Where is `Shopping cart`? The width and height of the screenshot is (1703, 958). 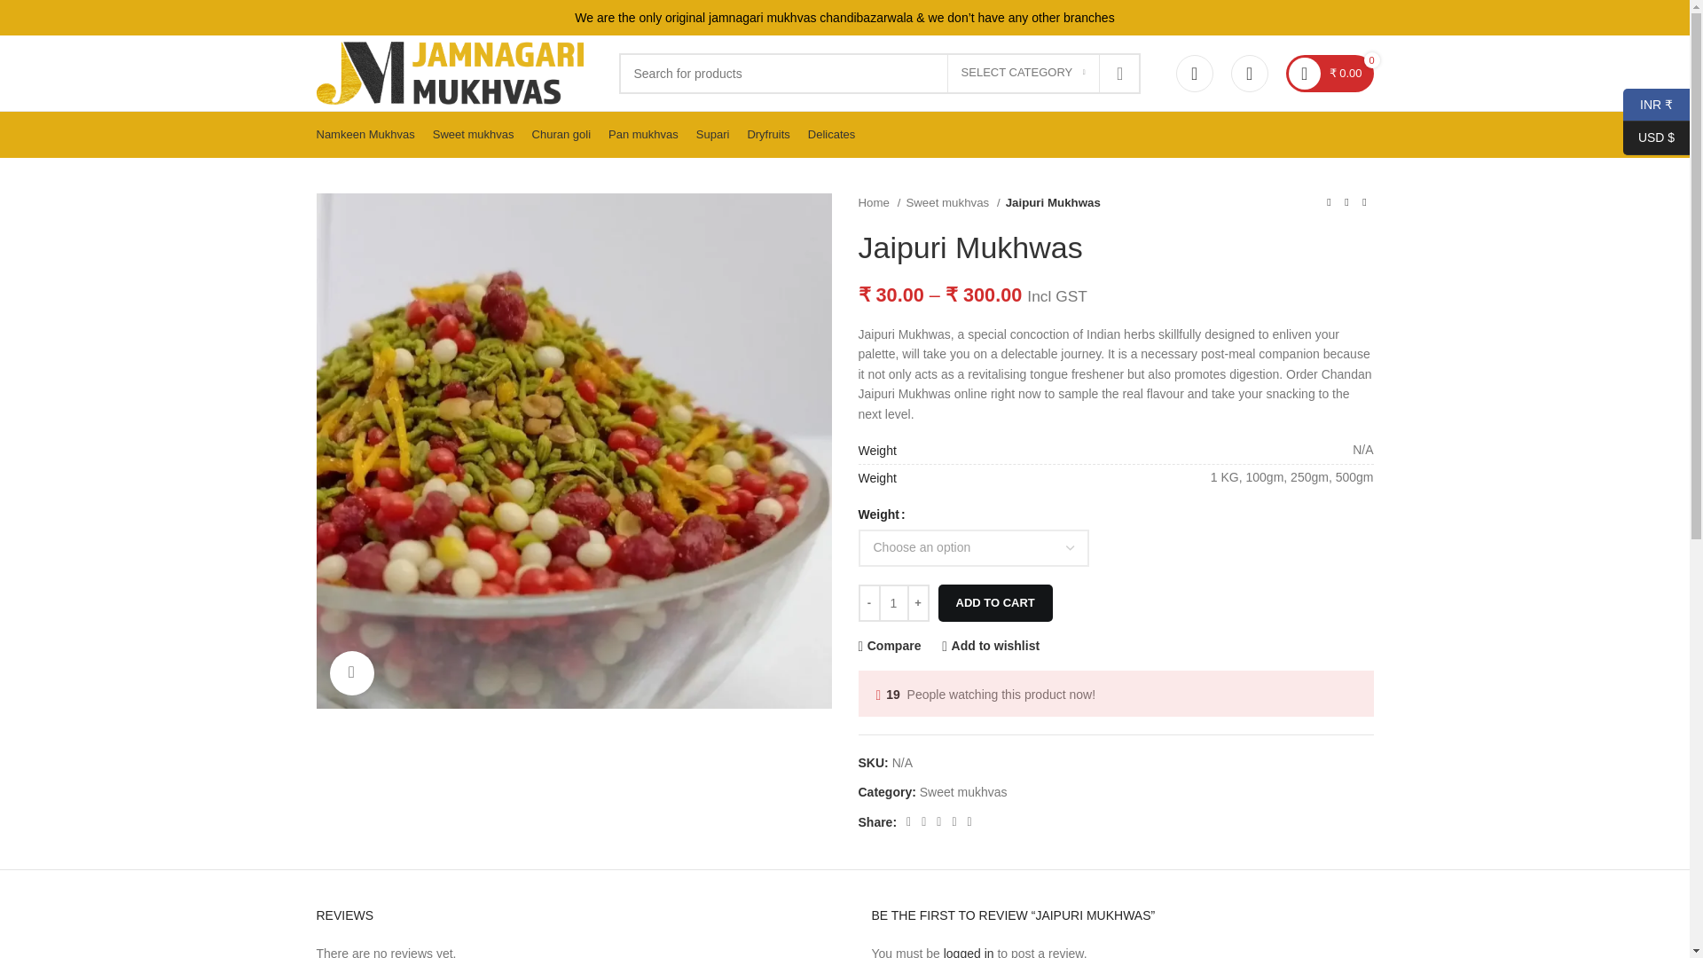
Shopping cart is located at coordinates (1330, 72).